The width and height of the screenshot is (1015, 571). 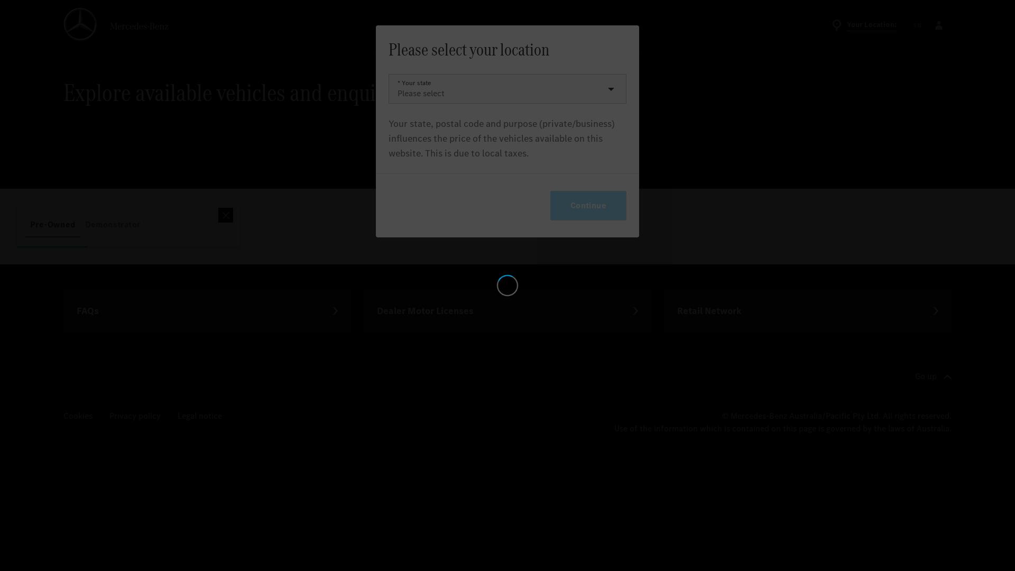 What do you see at coordinates (808, 311) in the screenshot?
I see `Retail Network` at bounding box center [808, 311].